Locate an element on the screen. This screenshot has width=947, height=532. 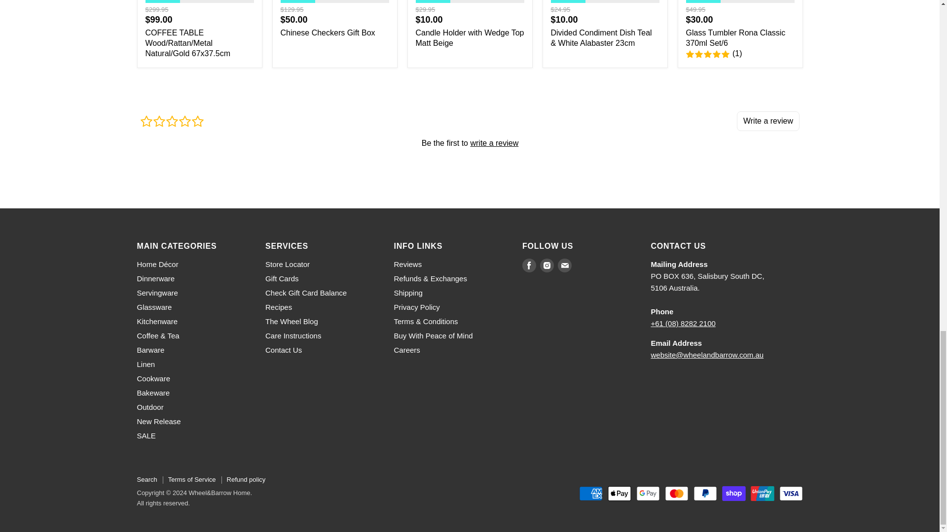
Instagram is located at coordinates (546, 265).